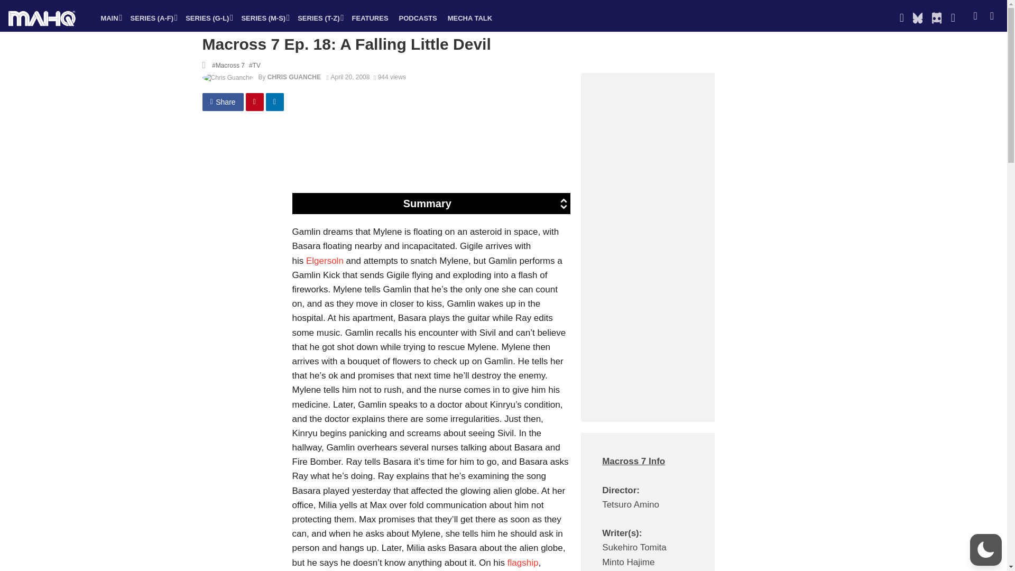 Image resolution: width=1015 pixels, height=571 pixels. Describe the element at coordinates (294, 77) in the screenshot. I see `Posts by Chris Guanche` at that location.